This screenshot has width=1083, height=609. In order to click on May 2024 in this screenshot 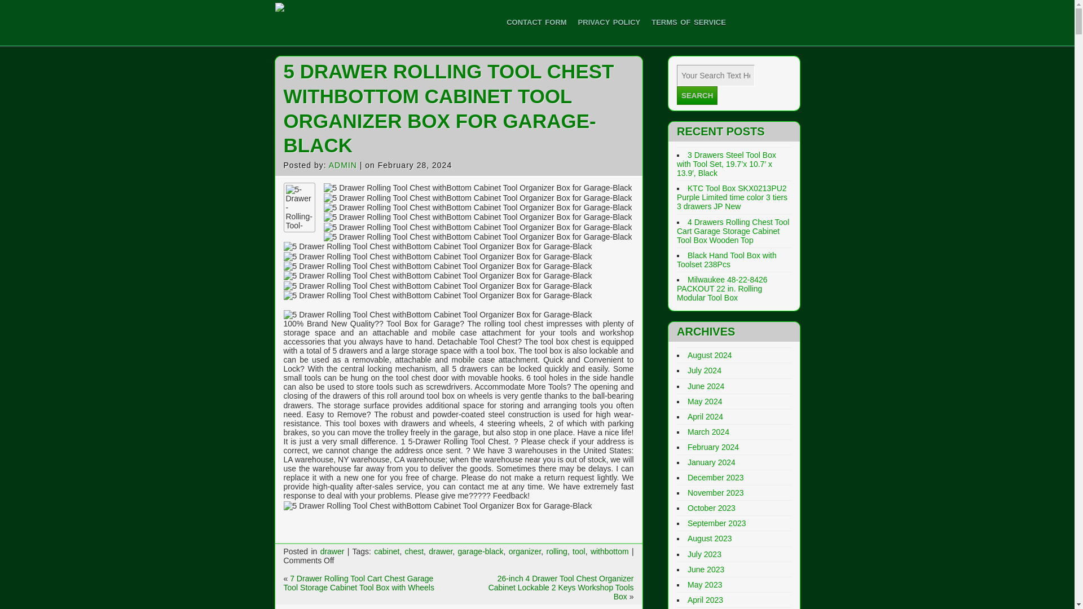, I will do `click(705, 401)`.